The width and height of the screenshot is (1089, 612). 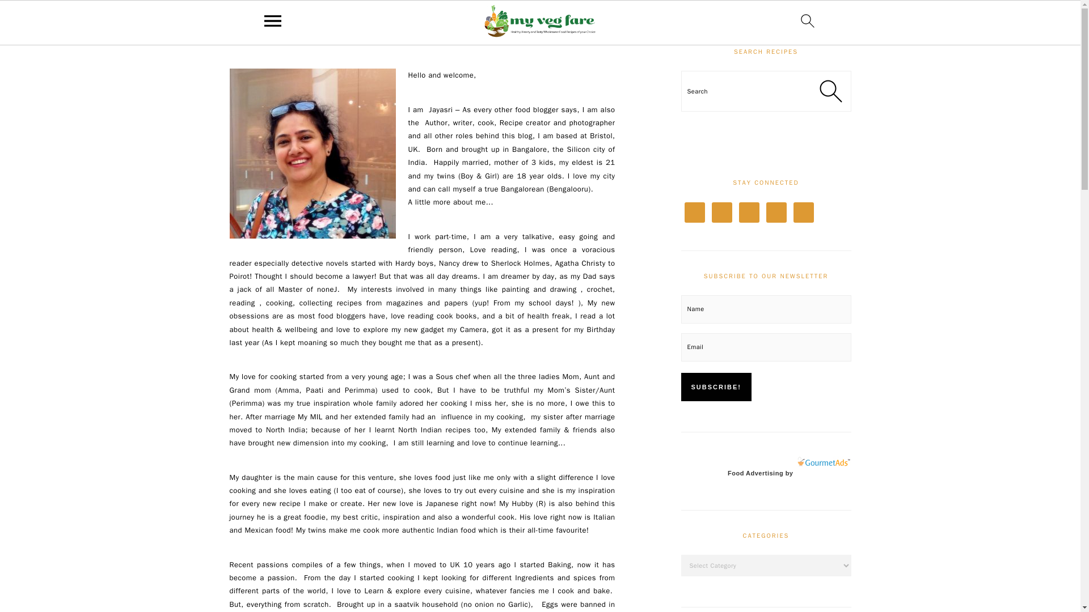 I want to click on Subscribe!, so click(x=716, y=386).